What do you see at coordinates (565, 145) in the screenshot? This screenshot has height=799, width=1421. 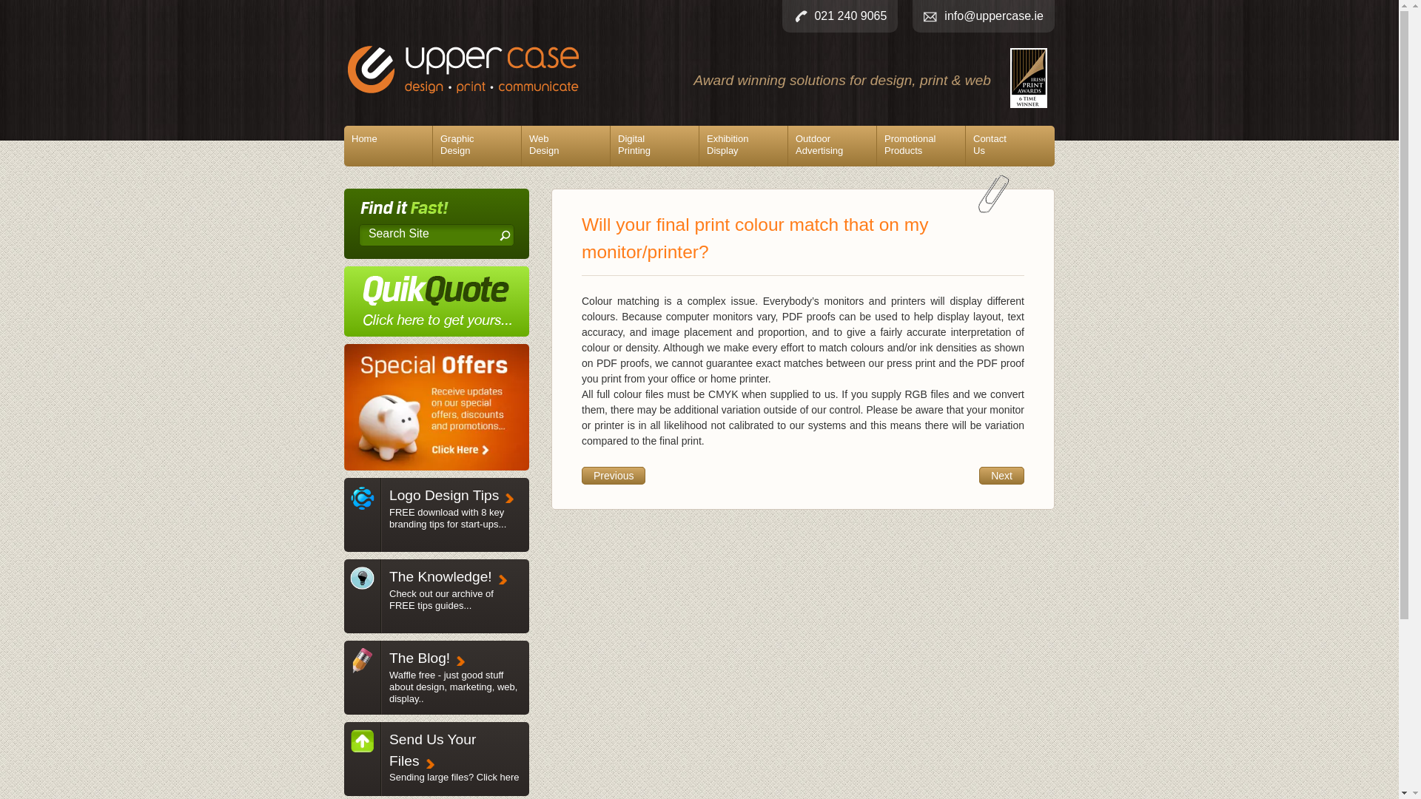 I see `Search Site` at bounding box center [565, 145].